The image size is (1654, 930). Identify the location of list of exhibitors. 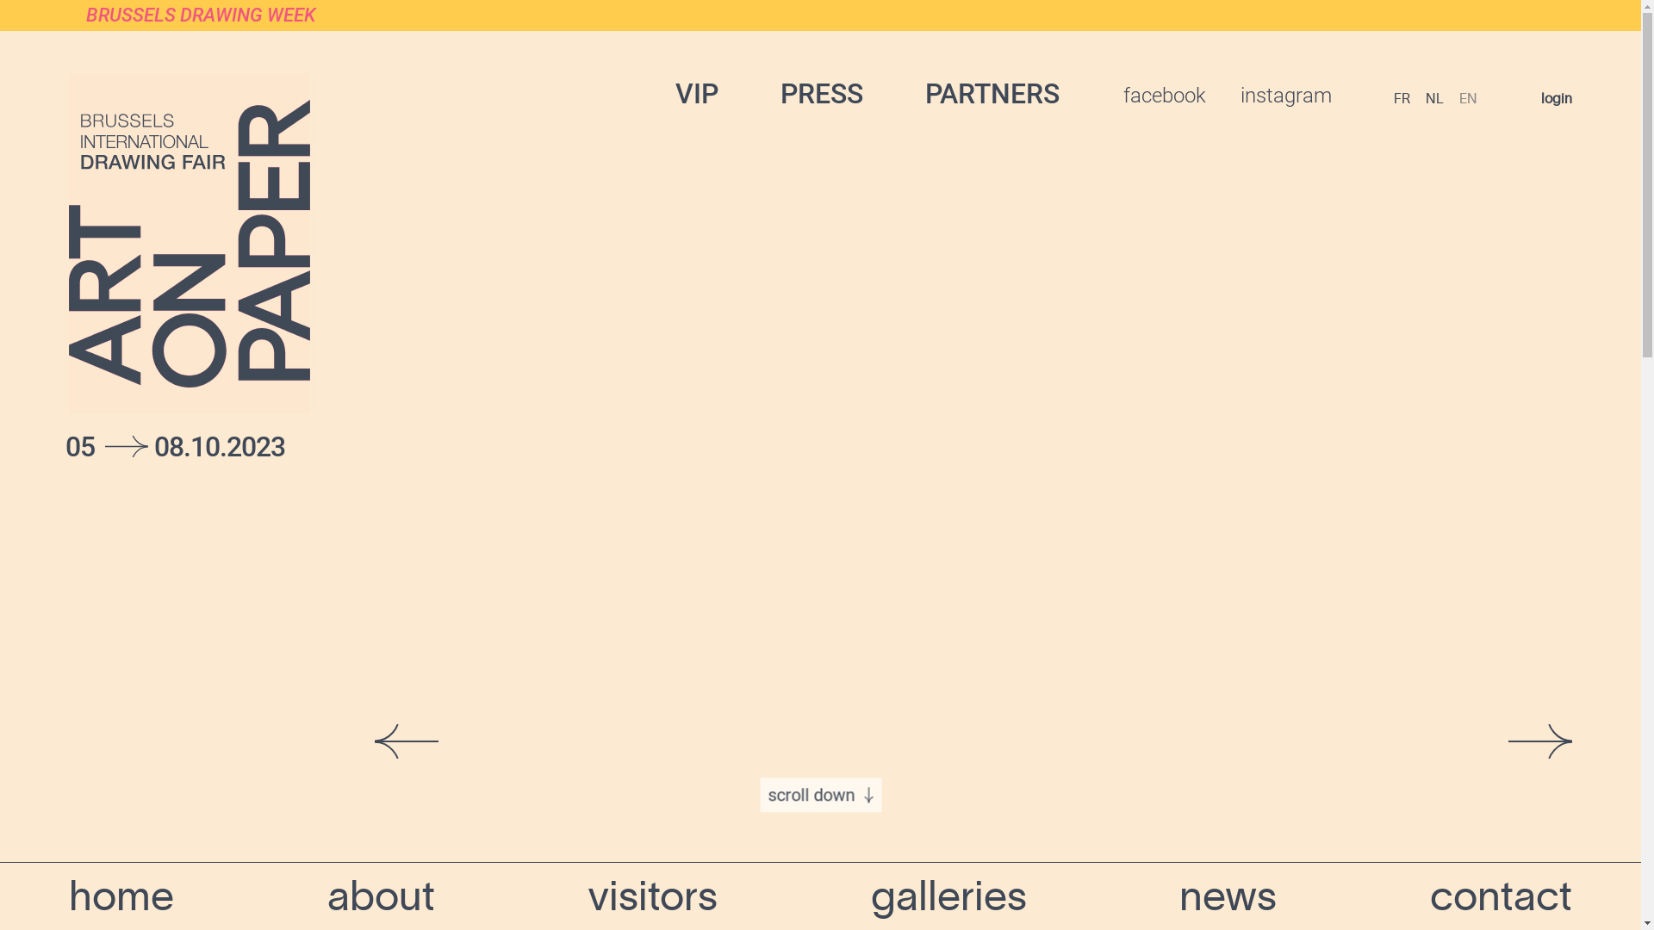
(936, 843).